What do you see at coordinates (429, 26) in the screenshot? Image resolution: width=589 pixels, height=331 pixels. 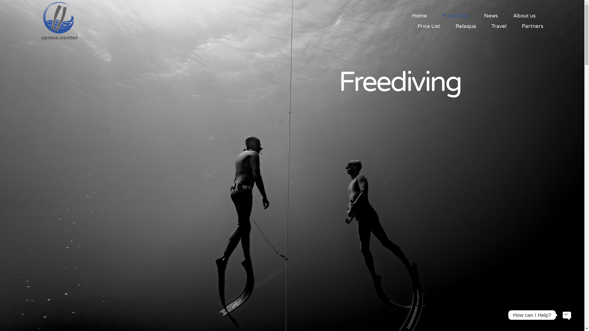 I see `Price List` at bounding box center [429, 26].